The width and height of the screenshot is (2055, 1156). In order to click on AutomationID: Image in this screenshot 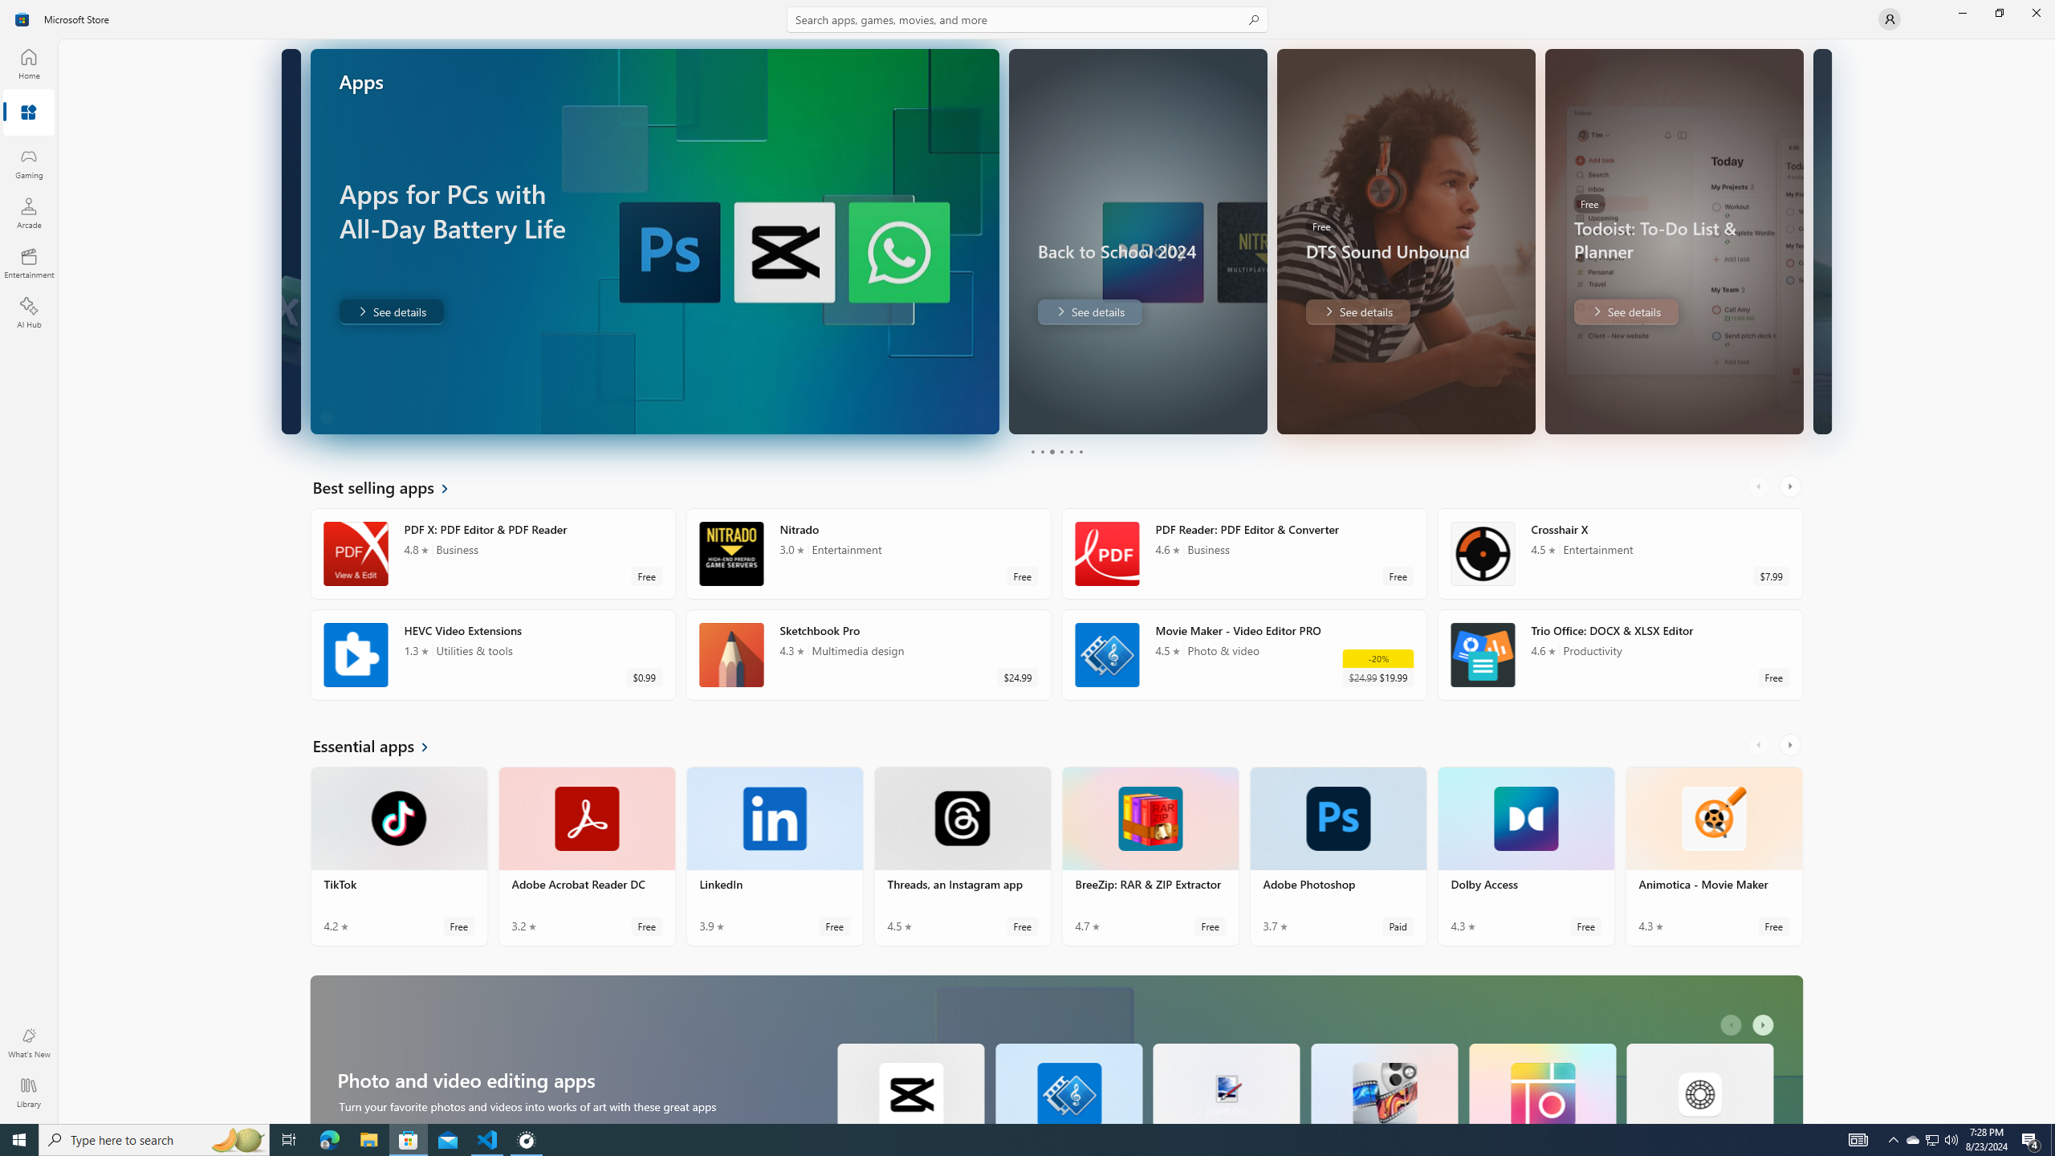, I will do `click(1821, 241)`.